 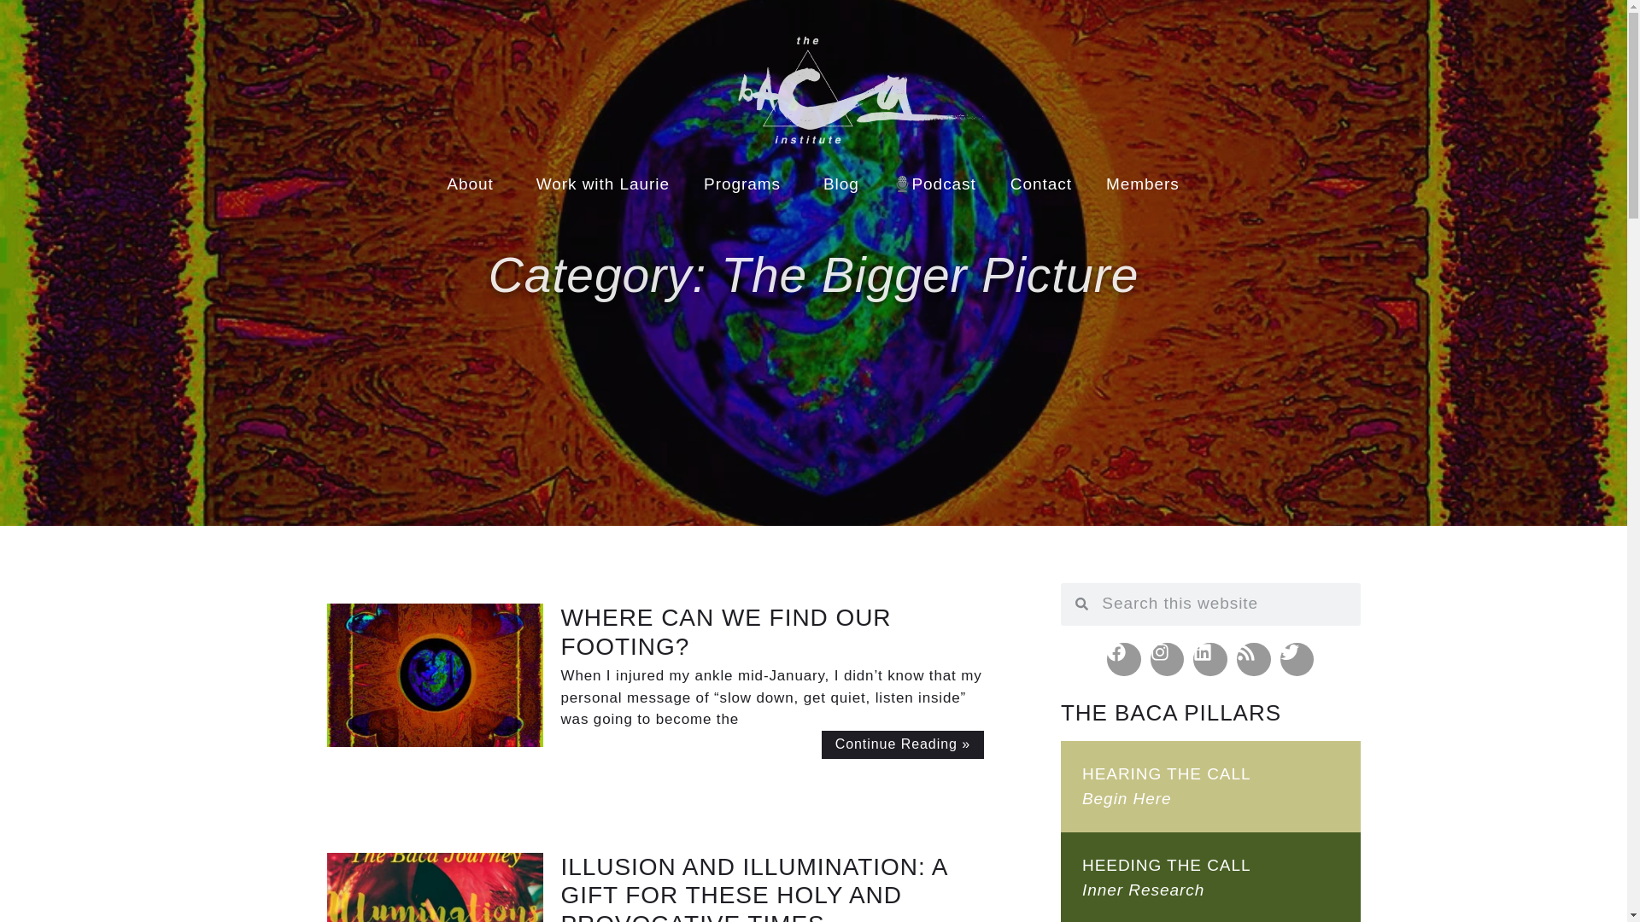 What do you see at coordinates (1143, 184) in the screenshot?
I see `Members` at bounding box center [1143, 184].